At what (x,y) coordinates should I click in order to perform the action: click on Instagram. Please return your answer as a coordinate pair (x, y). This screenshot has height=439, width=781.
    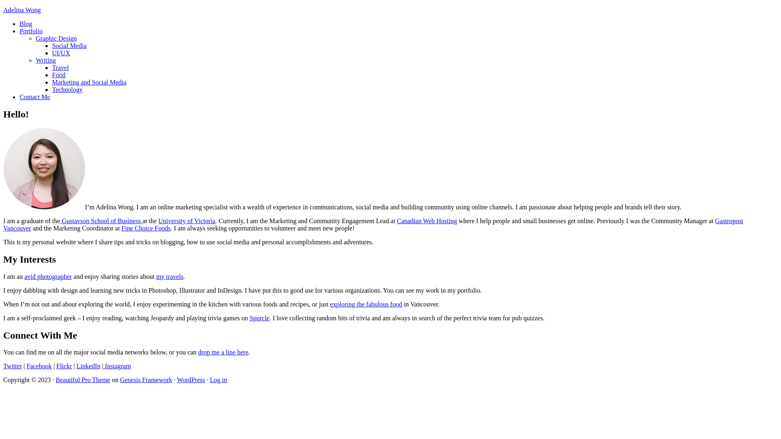
    Looking at the image, I should click on (117, 366).